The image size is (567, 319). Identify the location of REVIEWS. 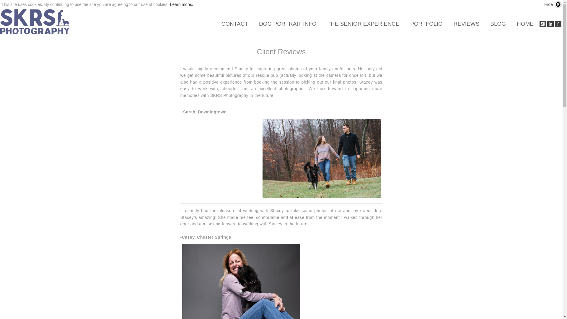
(467, 24).